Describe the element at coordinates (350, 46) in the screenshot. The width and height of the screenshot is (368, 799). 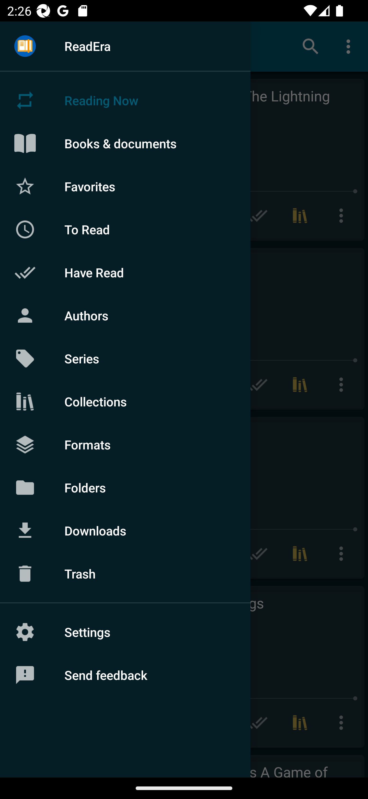
I see `More options` at that location.